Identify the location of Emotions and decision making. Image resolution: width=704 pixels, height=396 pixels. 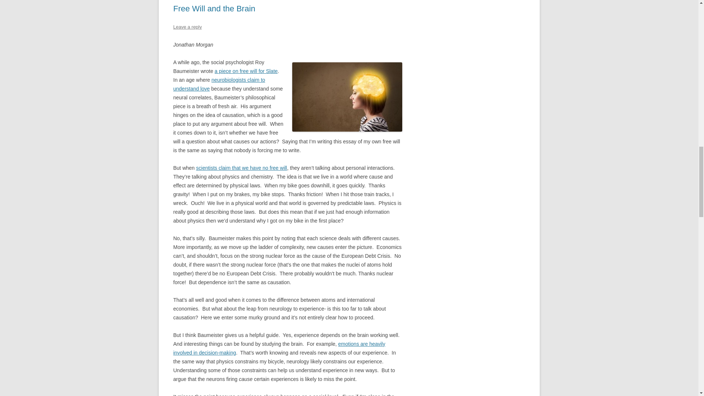
(279, 348).